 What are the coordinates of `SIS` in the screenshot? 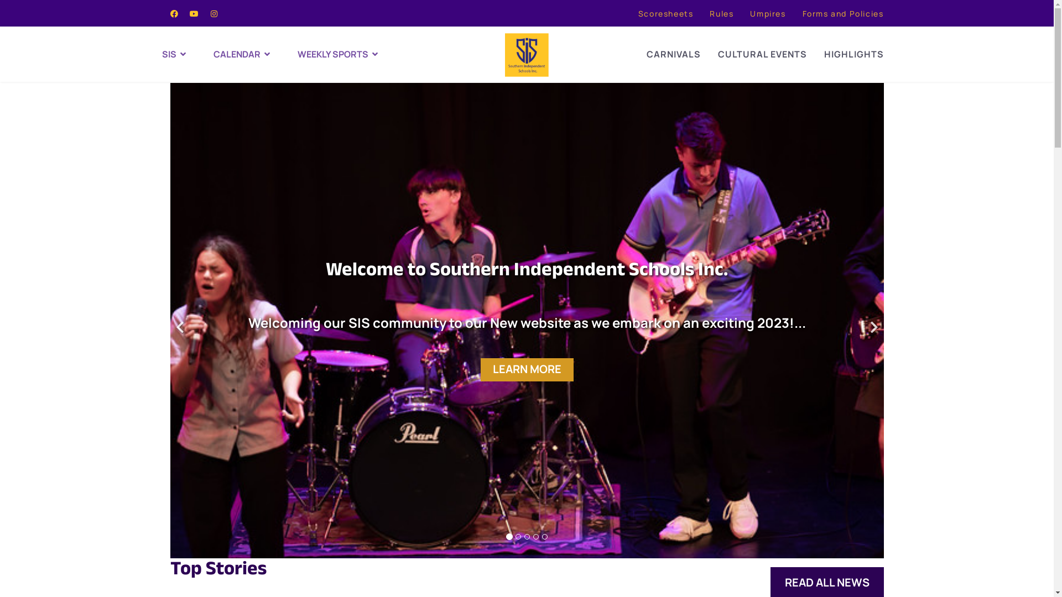 It's located at (187, 54).